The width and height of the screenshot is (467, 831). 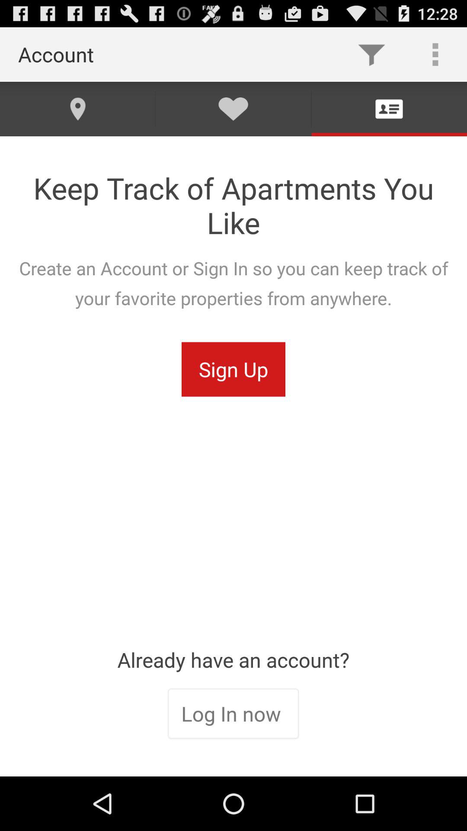 I want to click on open the sign up button, so click(x=233, y=369).